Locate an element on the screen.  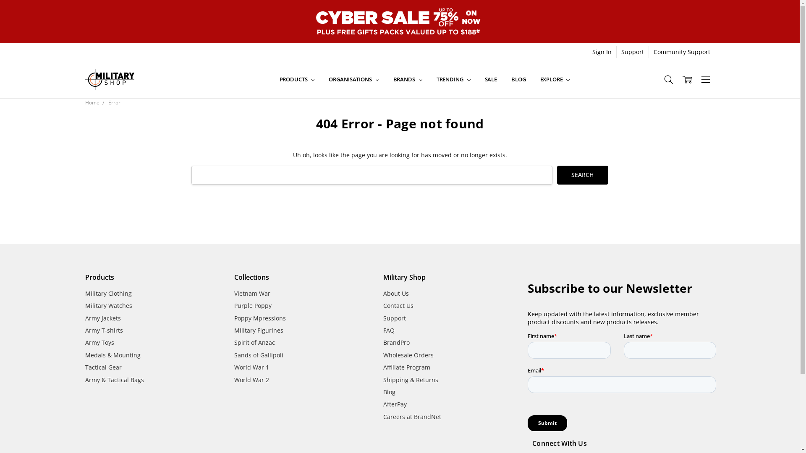
Careers at BrandNet is located at coordinates (412, 417).